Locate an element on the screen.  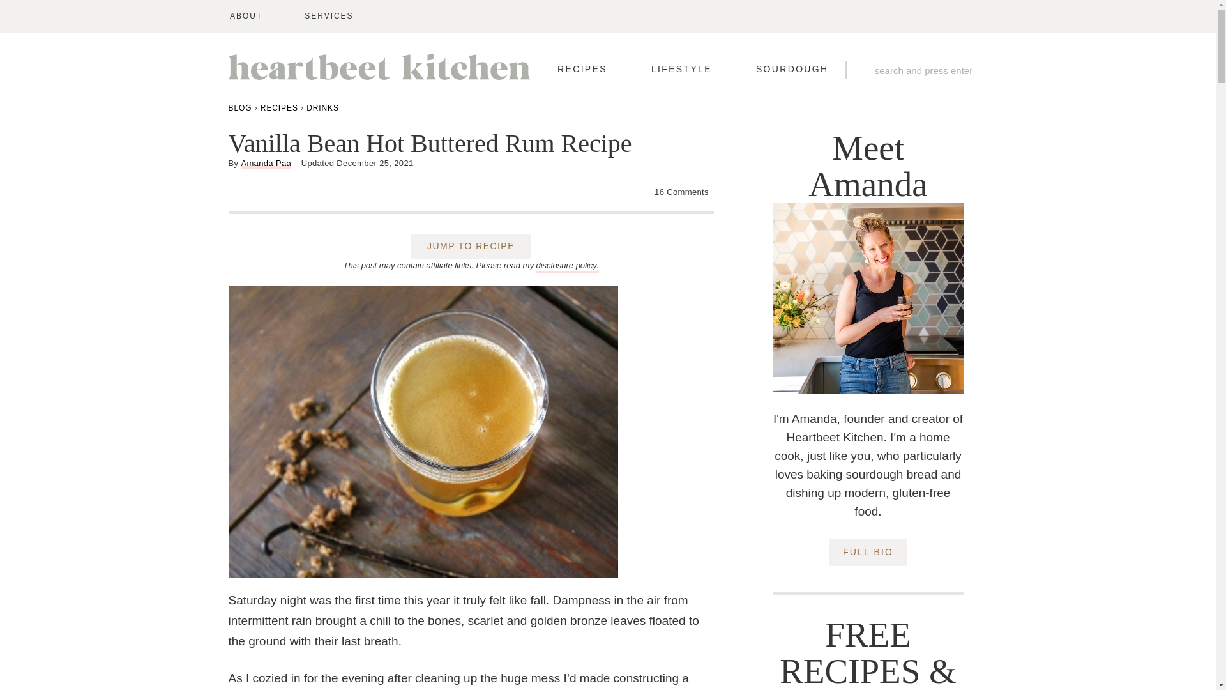
SOURDOUGH is located at coordinates (792, 69).